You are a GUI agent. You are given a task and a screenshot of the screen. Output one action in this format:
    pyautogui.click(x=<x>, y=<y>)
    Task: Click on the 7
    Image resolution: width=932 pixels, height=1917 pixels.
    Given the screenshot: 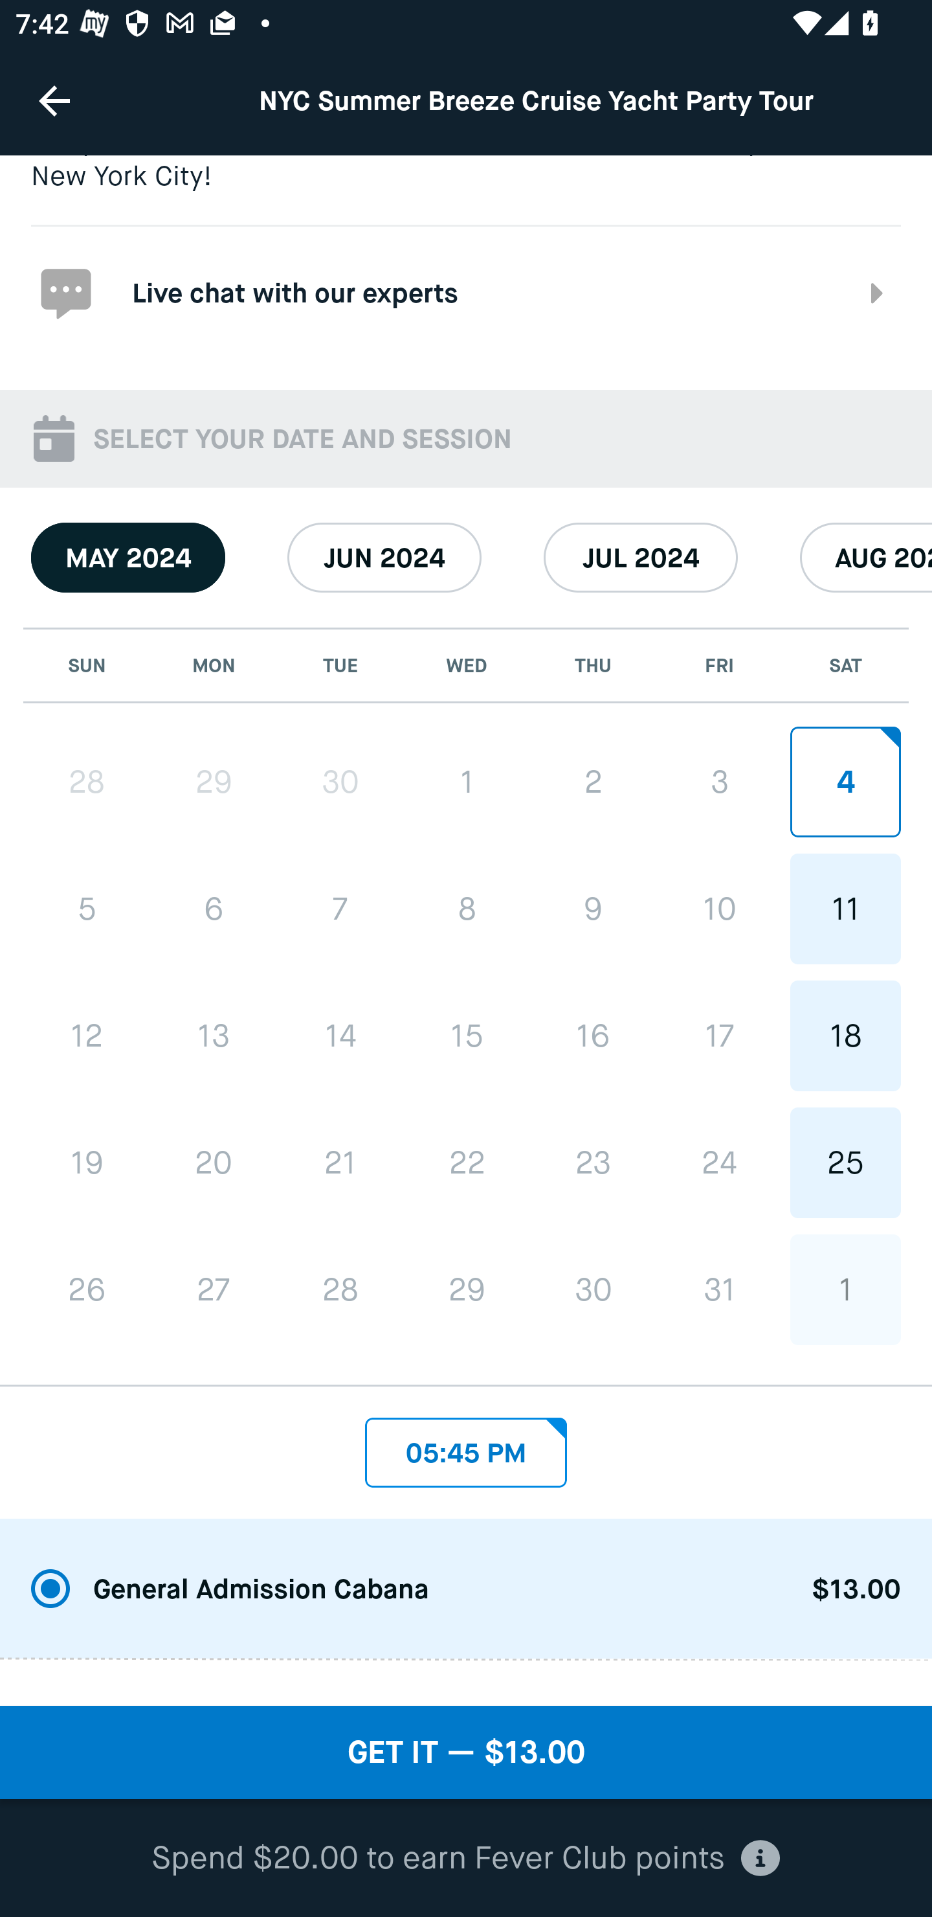 What is the action you would take?
    pyautogui.click(x=340, y=908)
    